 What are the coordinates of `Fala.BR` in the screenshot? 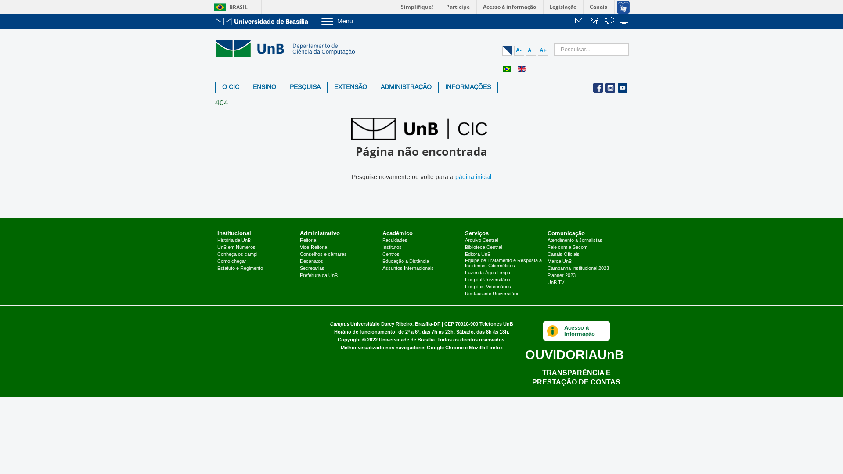 It's located at (610, 22).